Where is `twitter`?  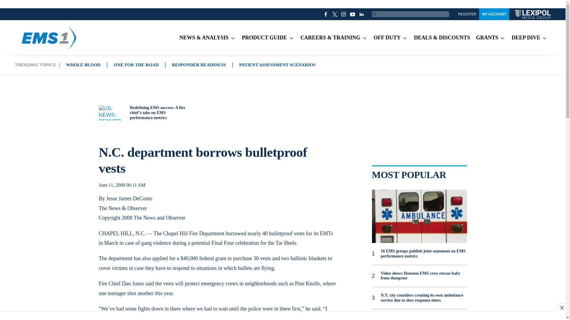
twitter is located at coordinates (335, 14).